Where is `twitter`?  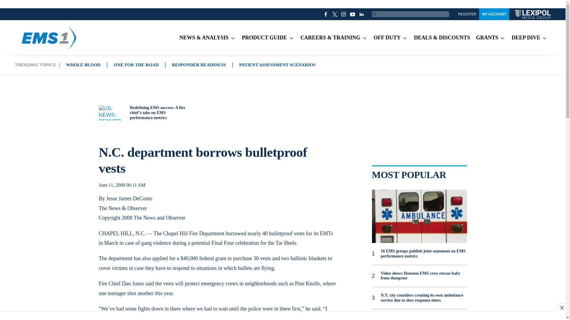
twitter is located at coordinates (335, 14).